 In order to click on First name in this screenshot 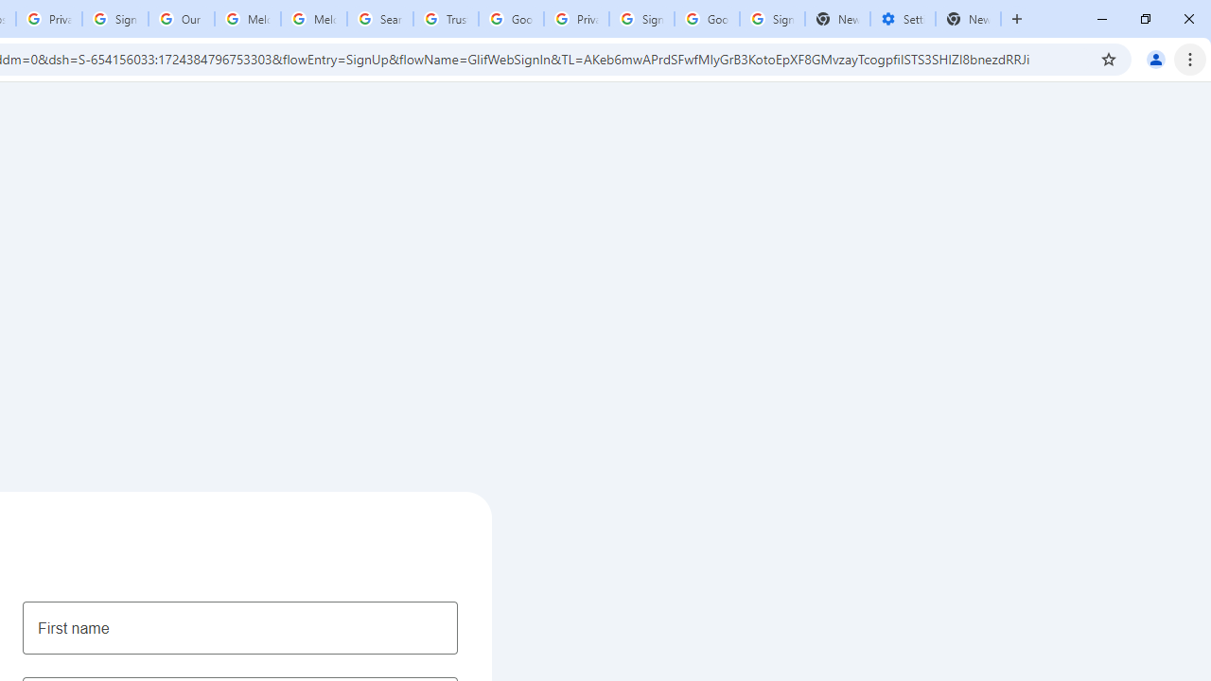, I will do `click(240, 627)`.